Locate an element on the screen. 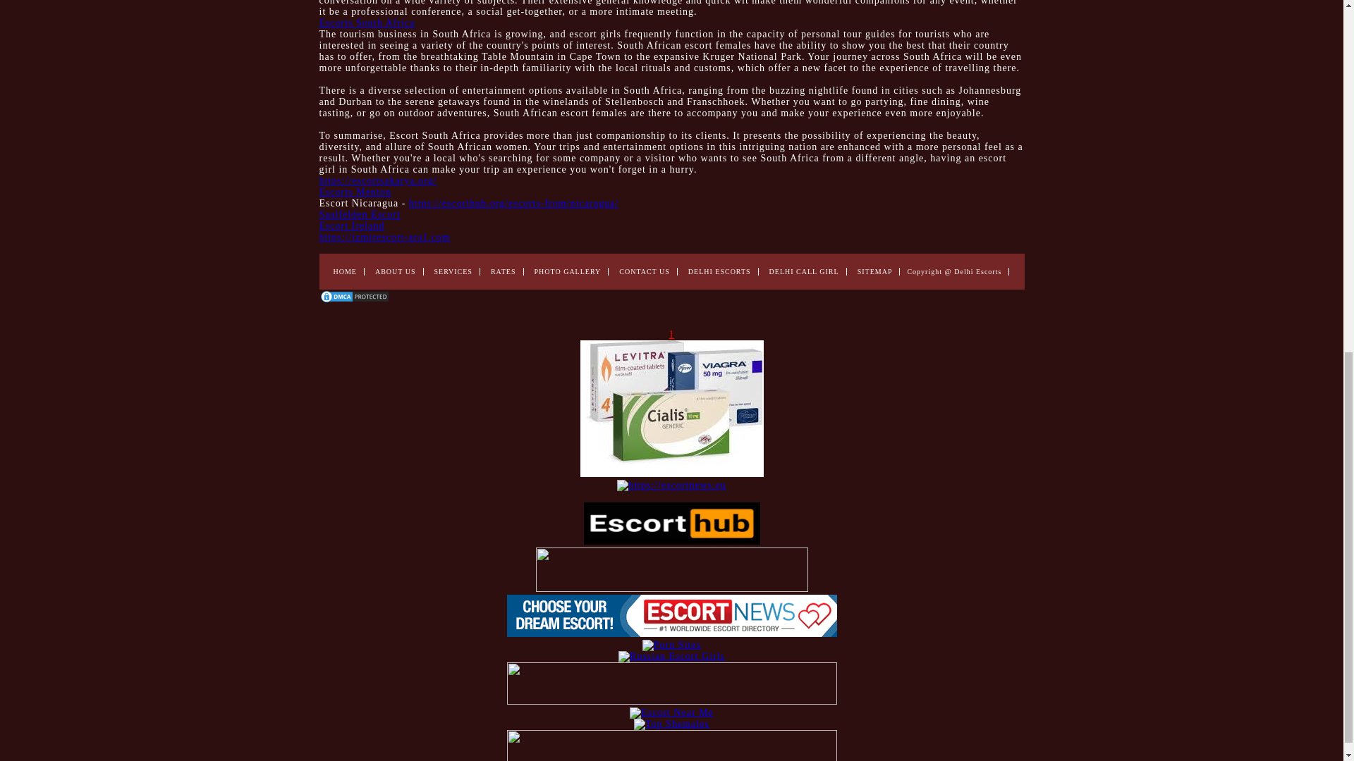 Image resolution: width=1354 pixels, height=761 pixels. CONTACT US is located at coordinates (645, 271).